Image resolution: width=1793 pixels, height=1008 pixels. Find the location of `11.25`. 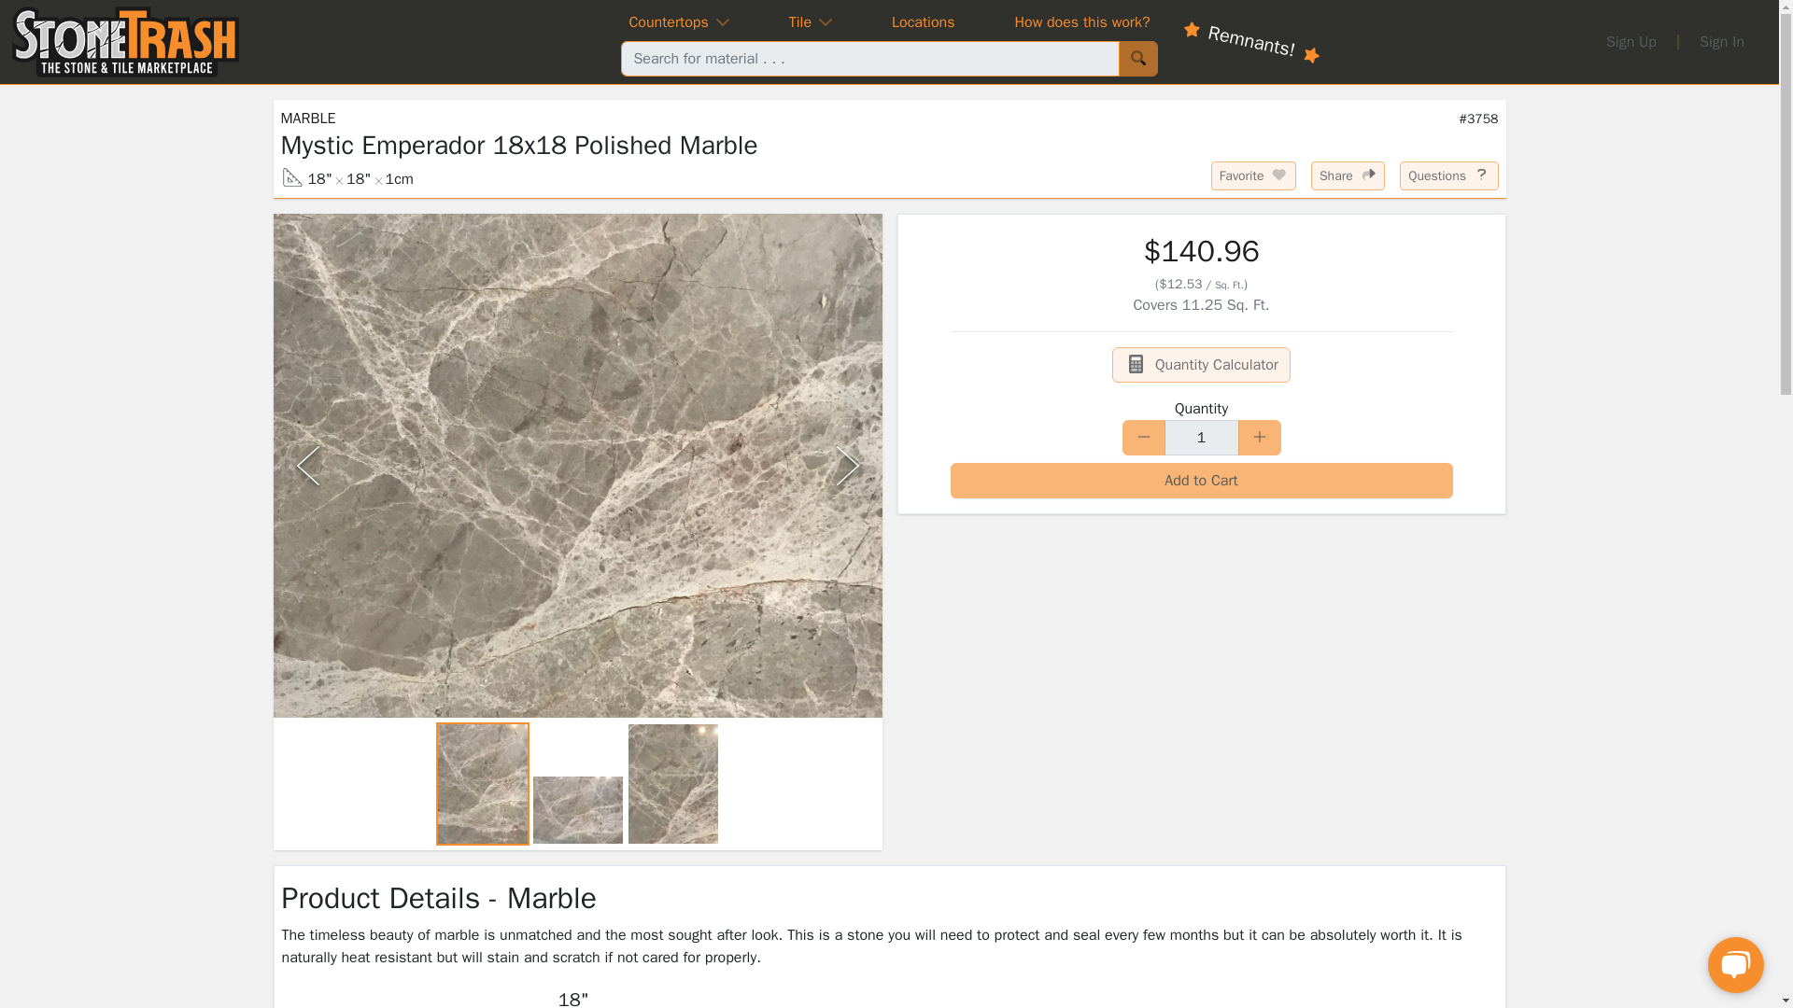

11.25 is located at coordinates (1225, 304).